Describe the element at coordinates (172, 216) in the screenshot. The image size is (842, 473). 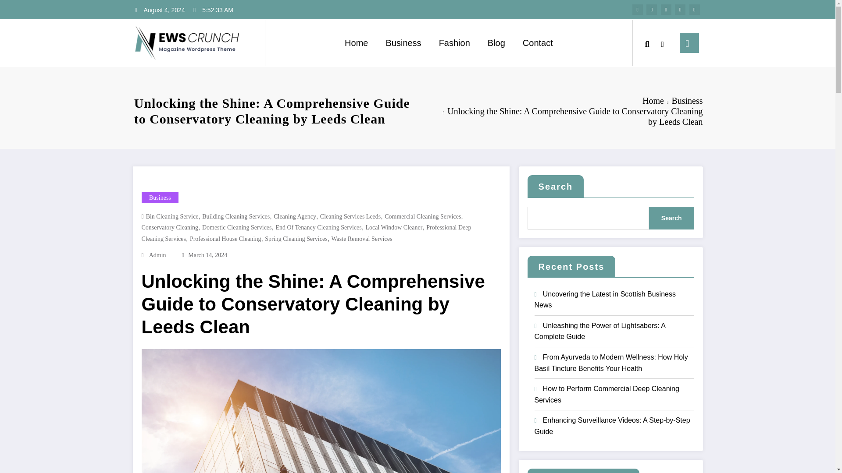
I see `Bin Cleaning Service` at that location.